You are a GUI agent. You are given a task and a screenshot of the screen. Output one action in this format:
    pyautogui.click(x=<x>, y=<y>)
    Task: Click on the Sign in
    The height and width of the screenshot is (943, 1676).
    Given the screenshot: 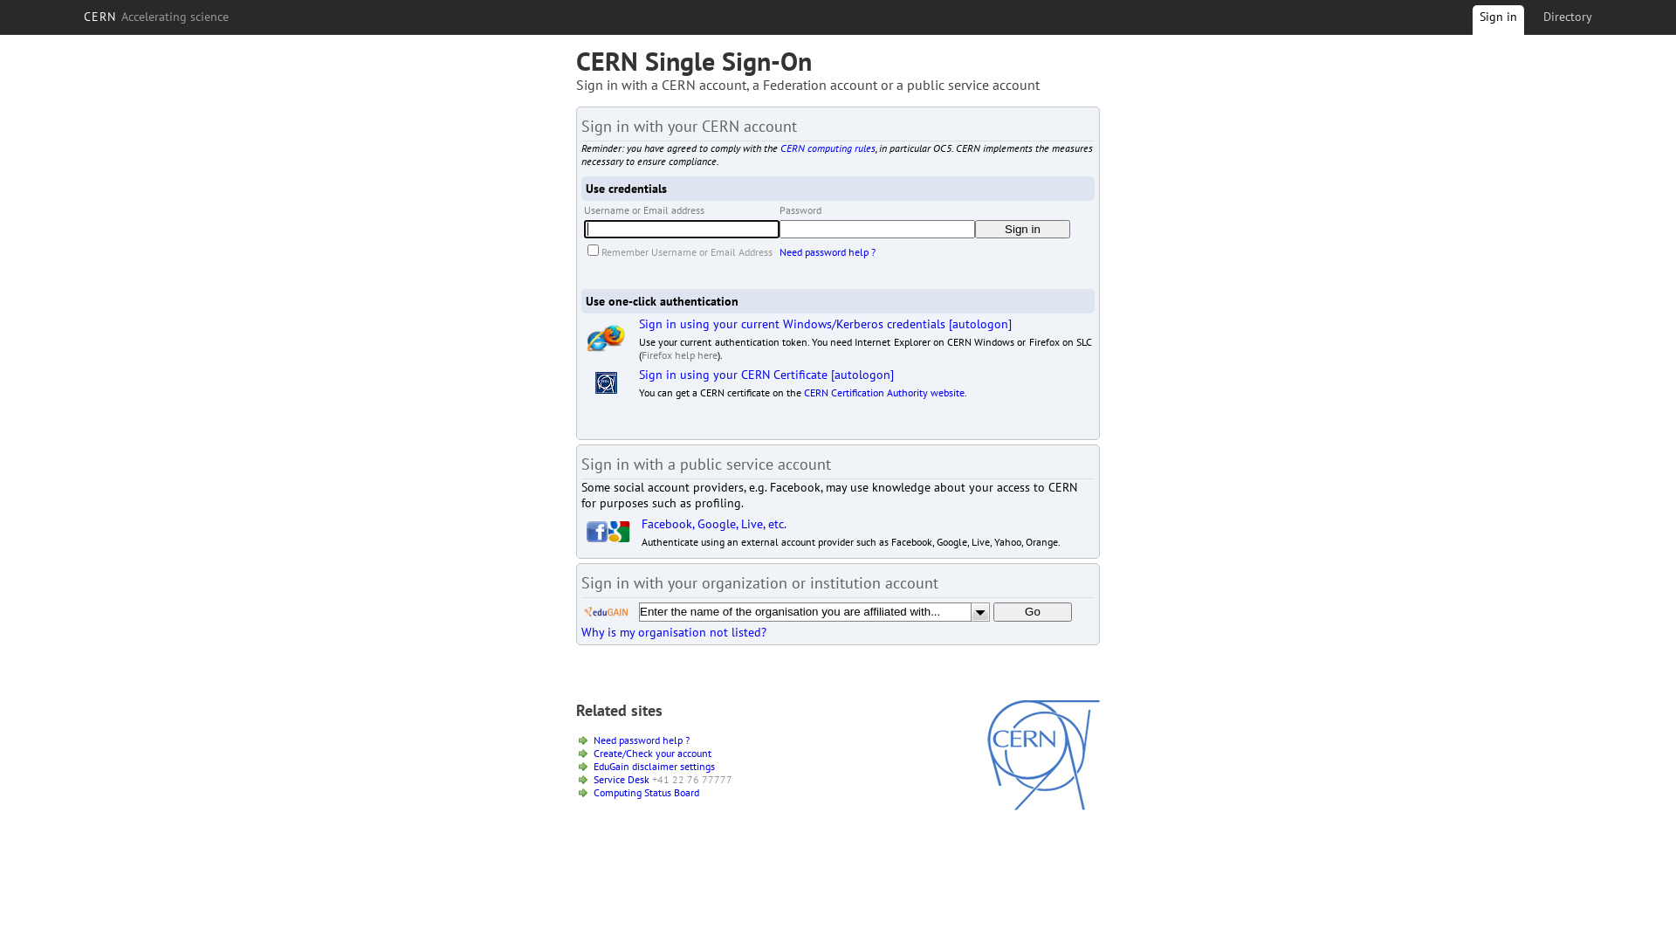 What is the action you would take?
    pyautogui.click(x=1023, y=229)
    